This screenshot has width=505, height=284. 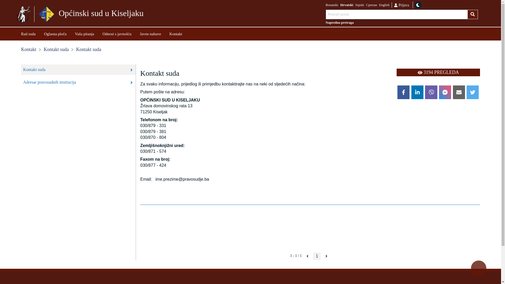 What do you see at coordinates (29, 49) in the screenshot?
I see `Kontakt` at bounding box center [29, 49].